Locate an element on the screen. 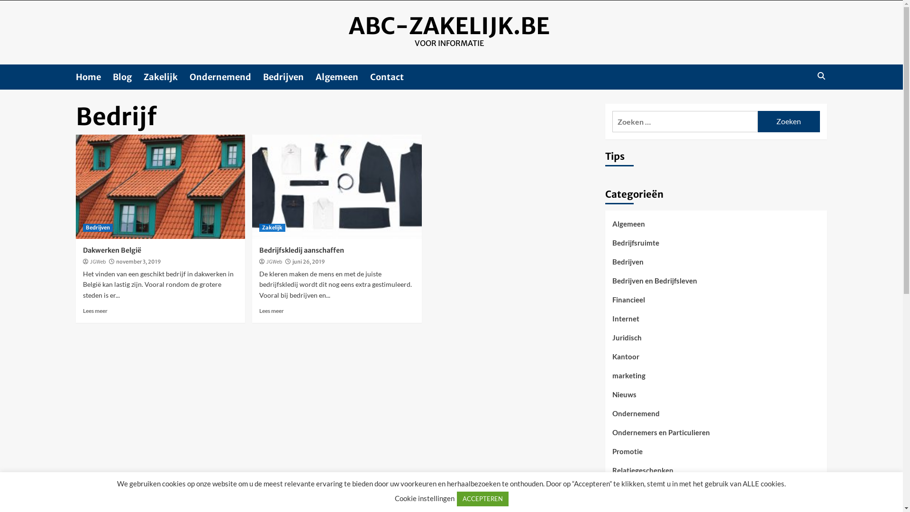 This screenshot has width=910, height=512. Search is located at coordinates (821, 76).